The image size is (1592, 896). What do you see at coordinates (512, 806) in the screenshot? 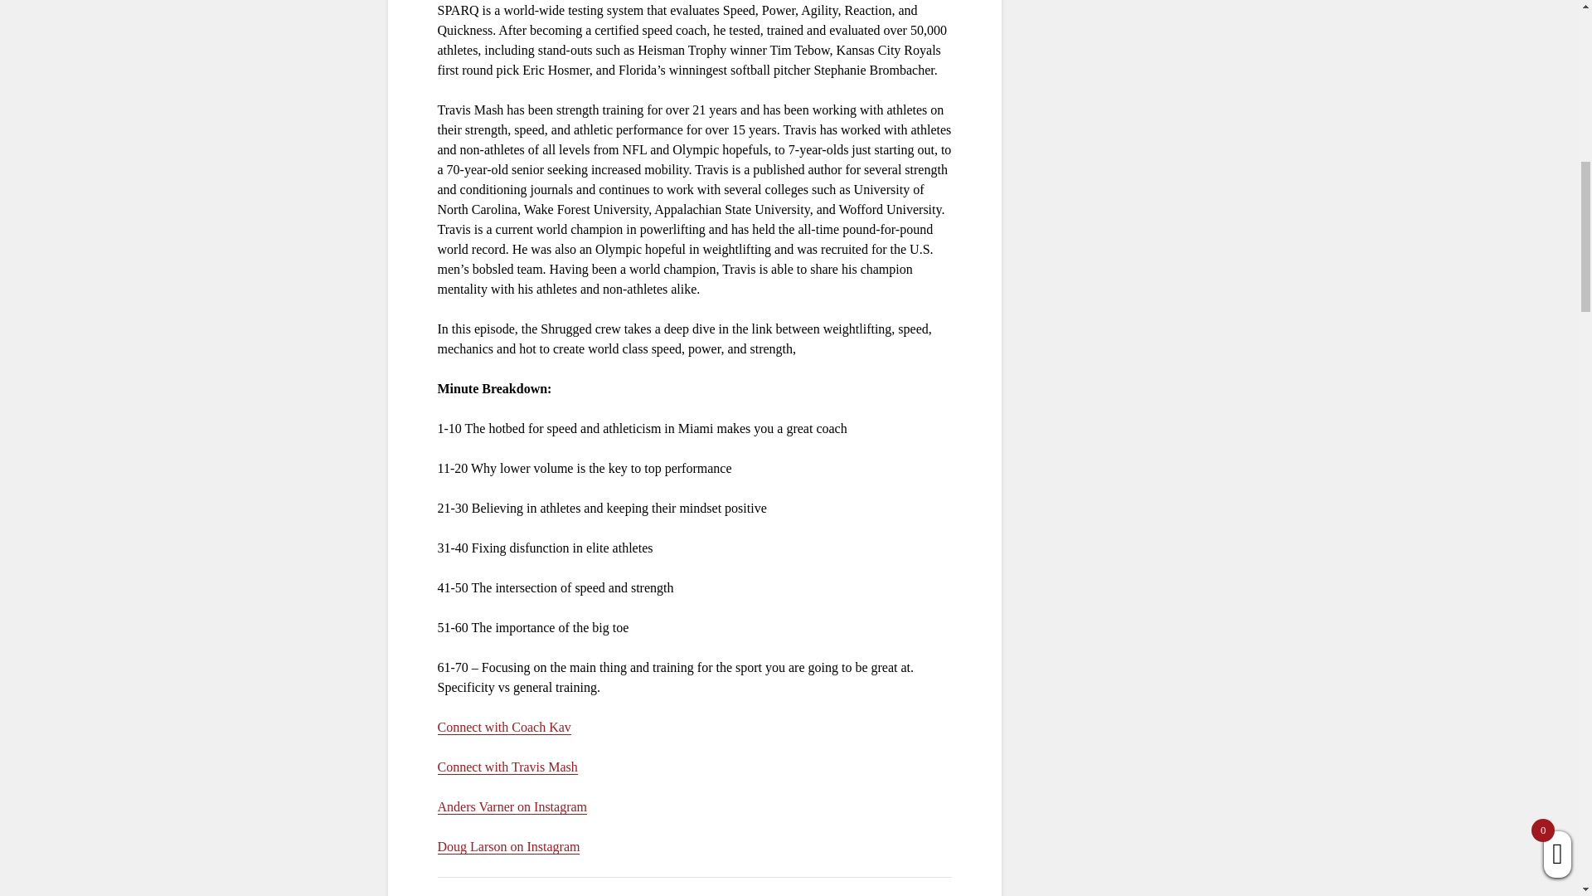
I see `Anders Varner on Instagram` at bounding box center [512, 806].